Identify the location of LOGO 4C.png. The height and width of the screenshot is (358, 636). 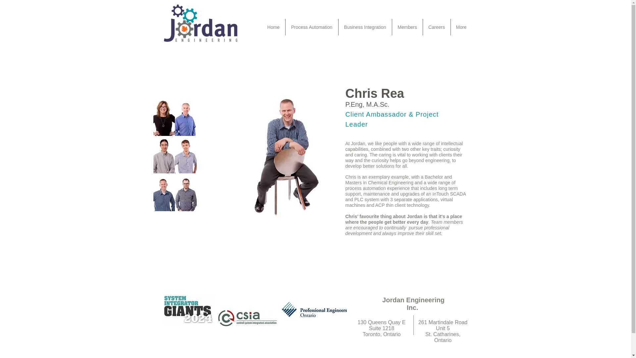
(200, 23).